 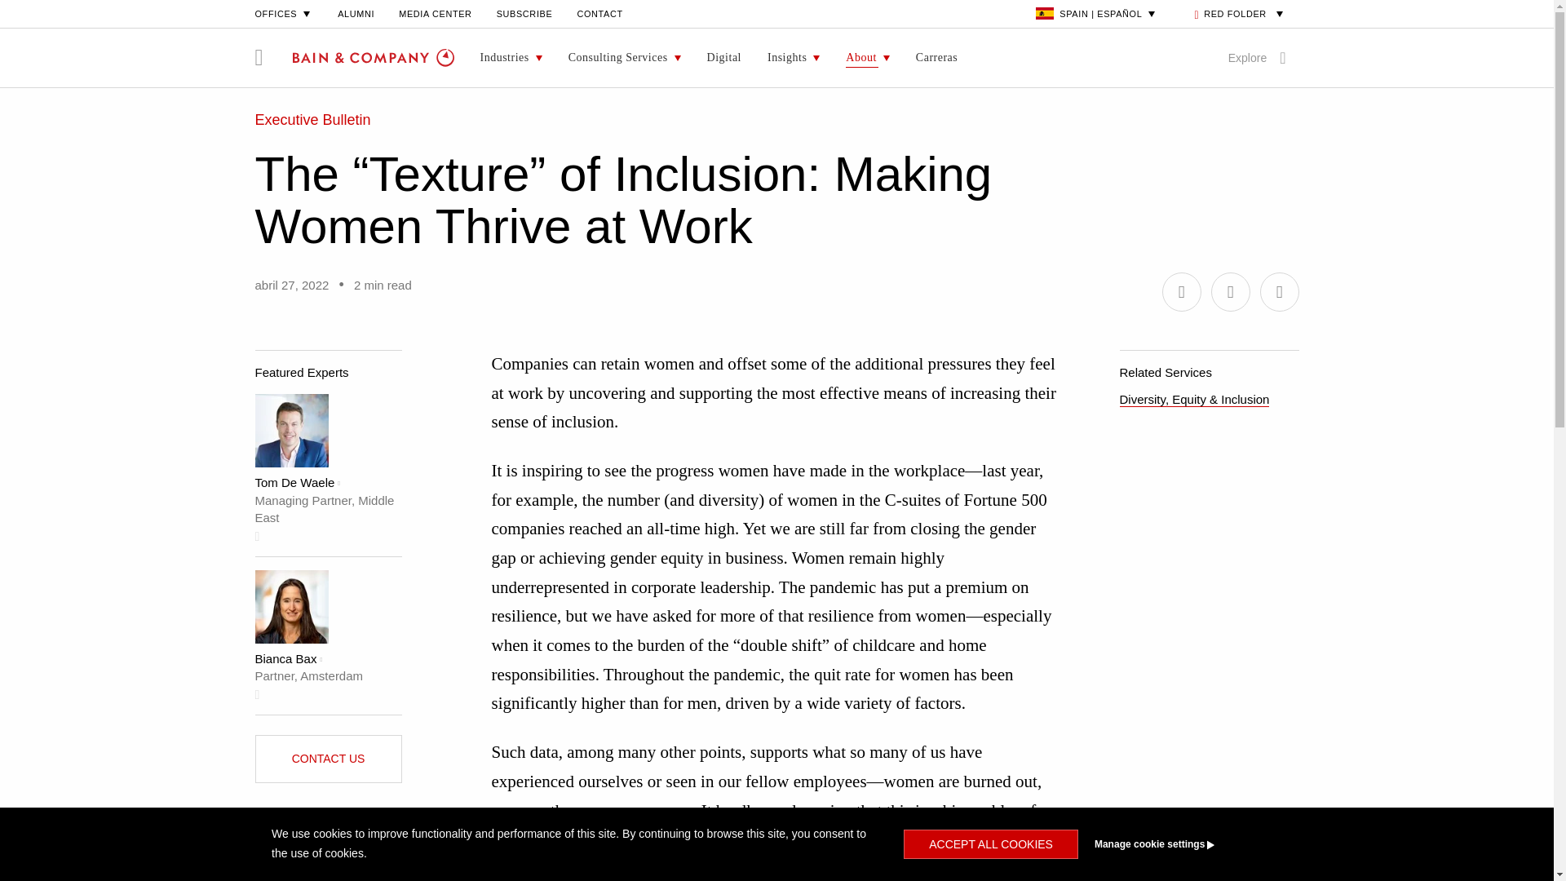 I want to click on Manage cookie settings, so click(x=1184, y=844).